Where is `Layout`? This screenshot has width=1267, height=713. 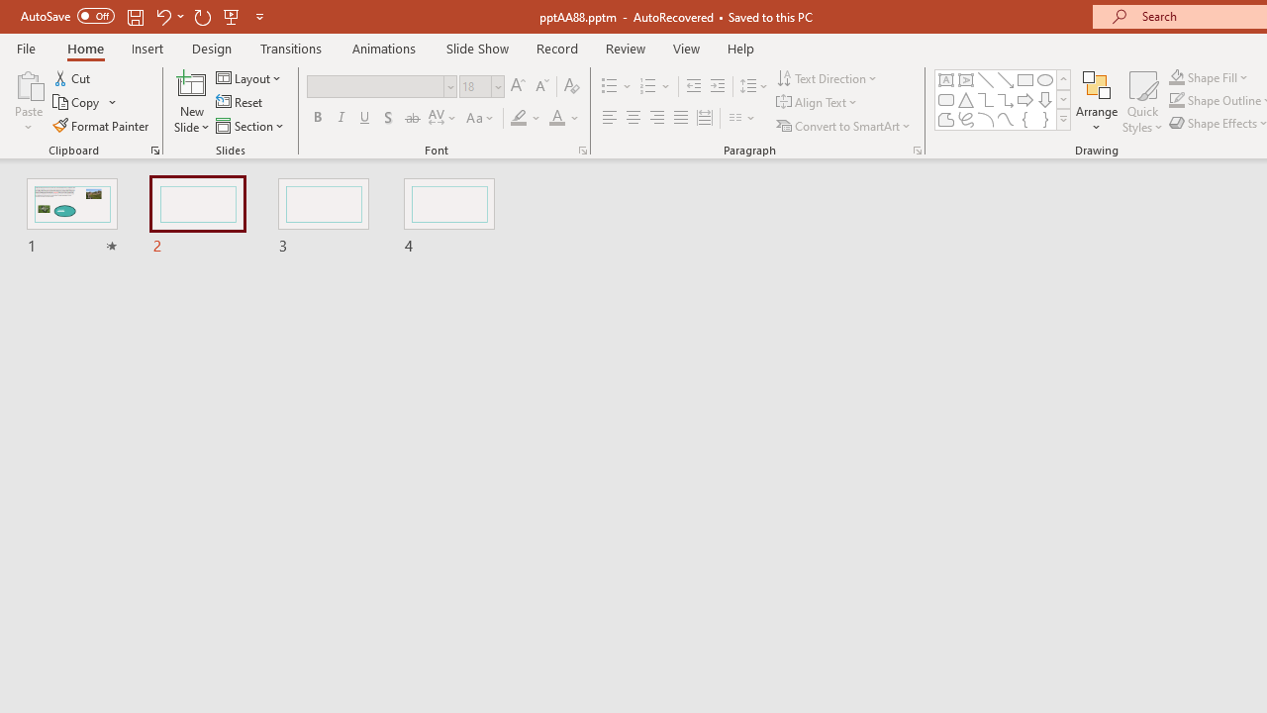
Layout is located at coordinates (249, 77).